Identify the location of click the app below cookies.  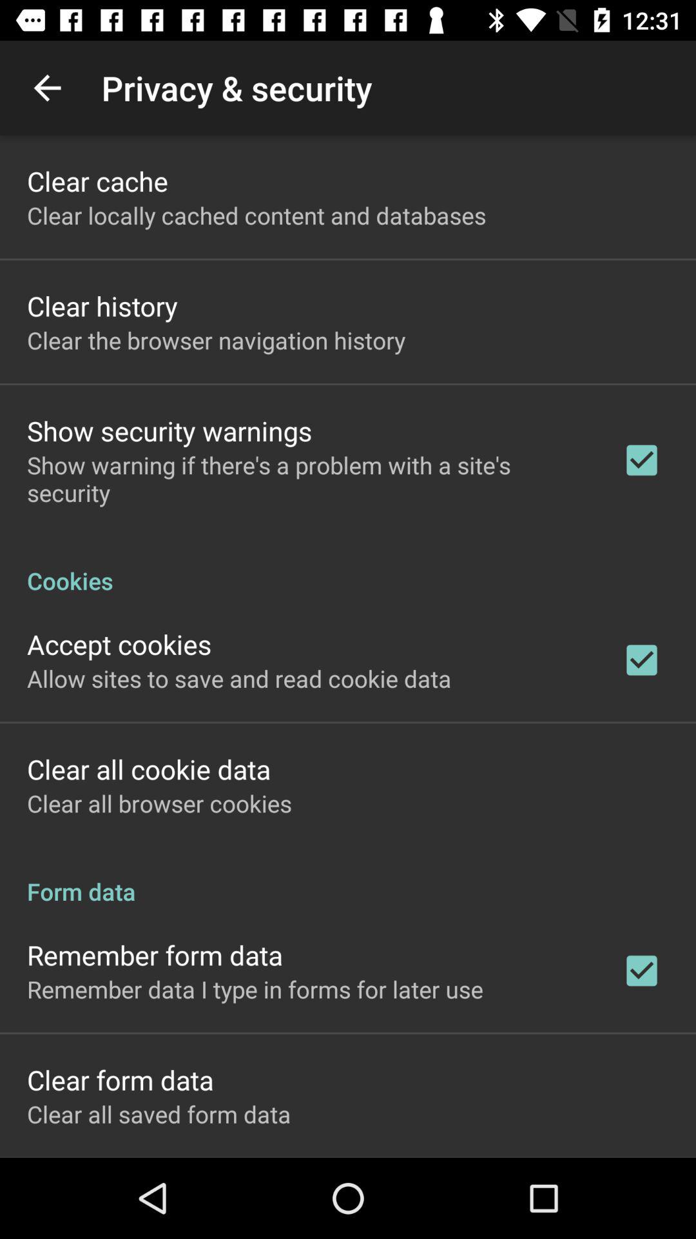
(119, 644).